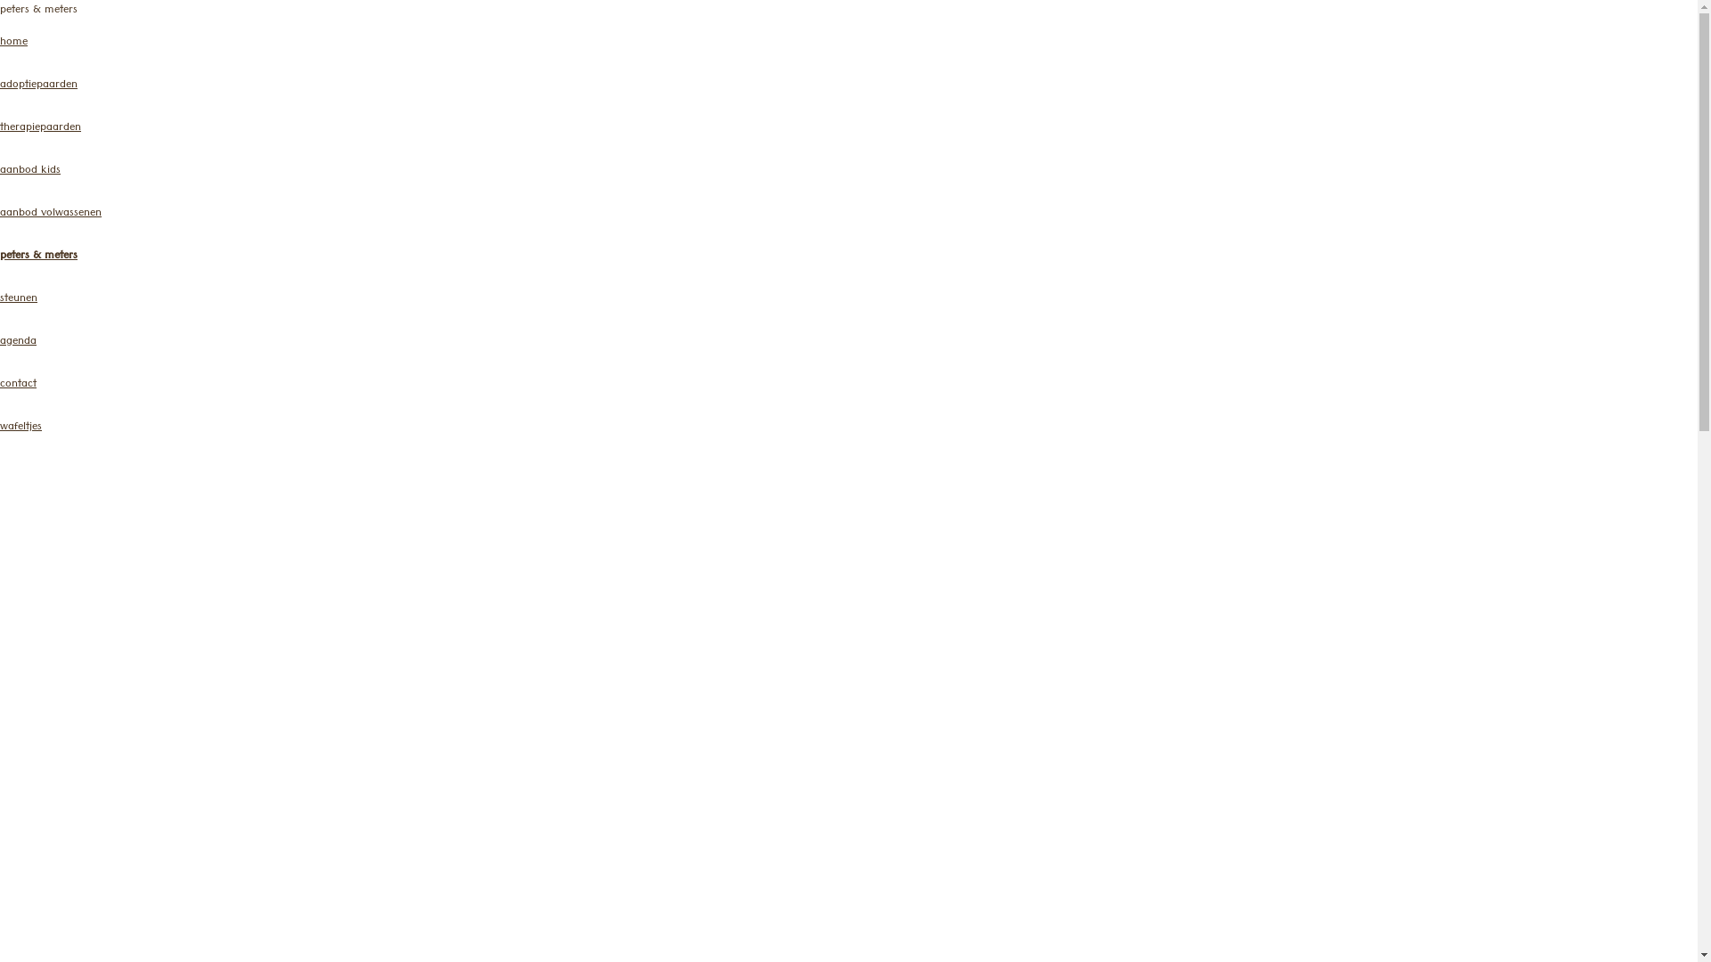 This screenshot has width=1711, height=962. I want to click on adoptiepaarden, so click(39, 86).